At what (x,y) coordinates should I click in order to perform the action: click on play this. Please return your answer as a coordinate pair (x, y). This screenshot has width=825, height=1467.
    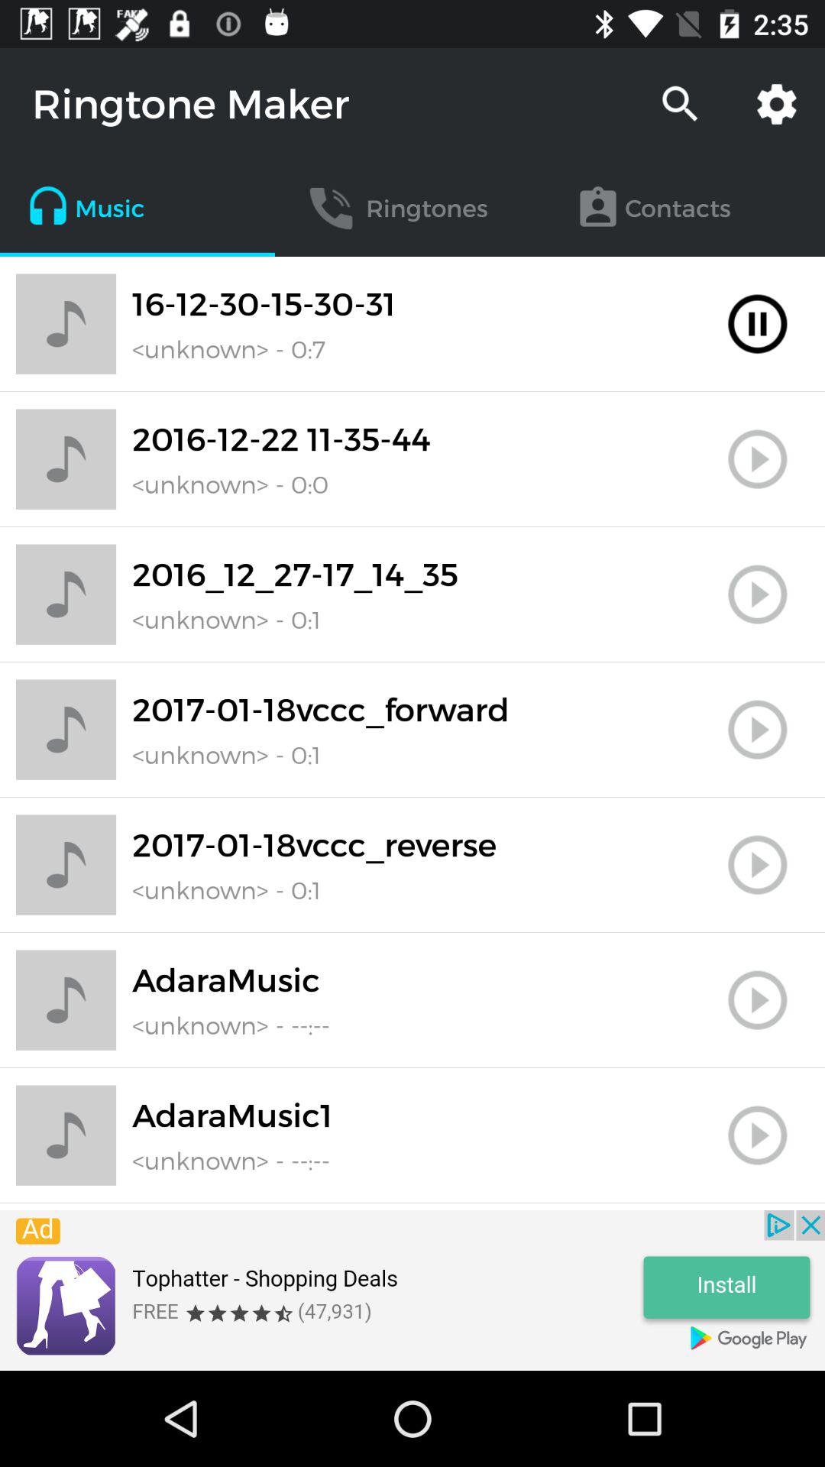
    Looking at the image, I should click on (758, 865).